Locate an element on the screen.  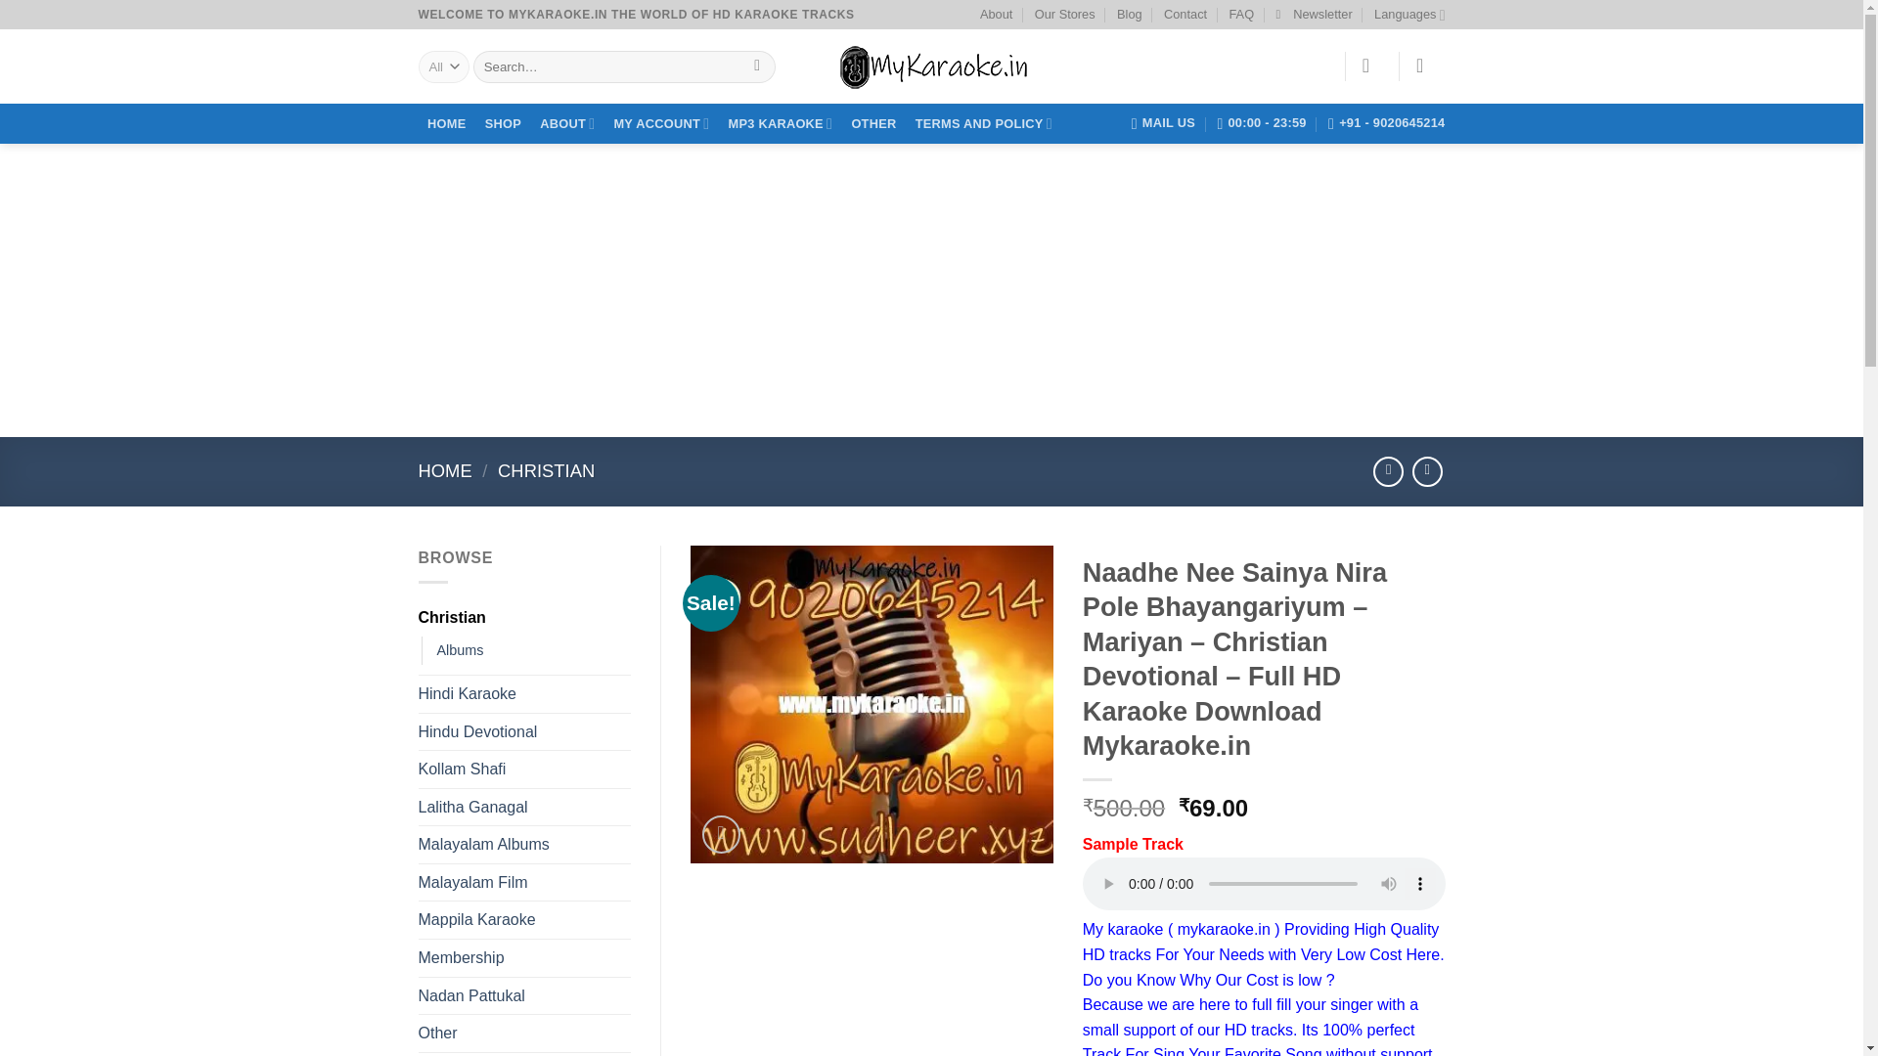
About is located at coordinates (996, 15).